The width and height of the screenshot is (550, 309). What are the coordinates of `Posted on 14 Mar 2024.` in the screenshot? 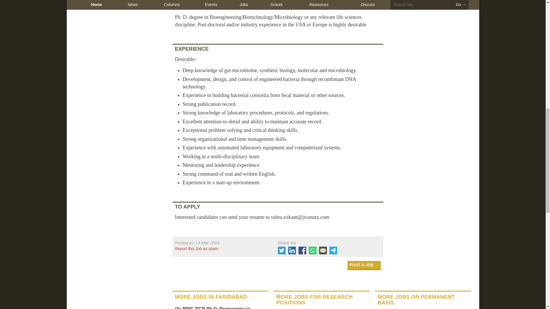 It's located at (198, 243).